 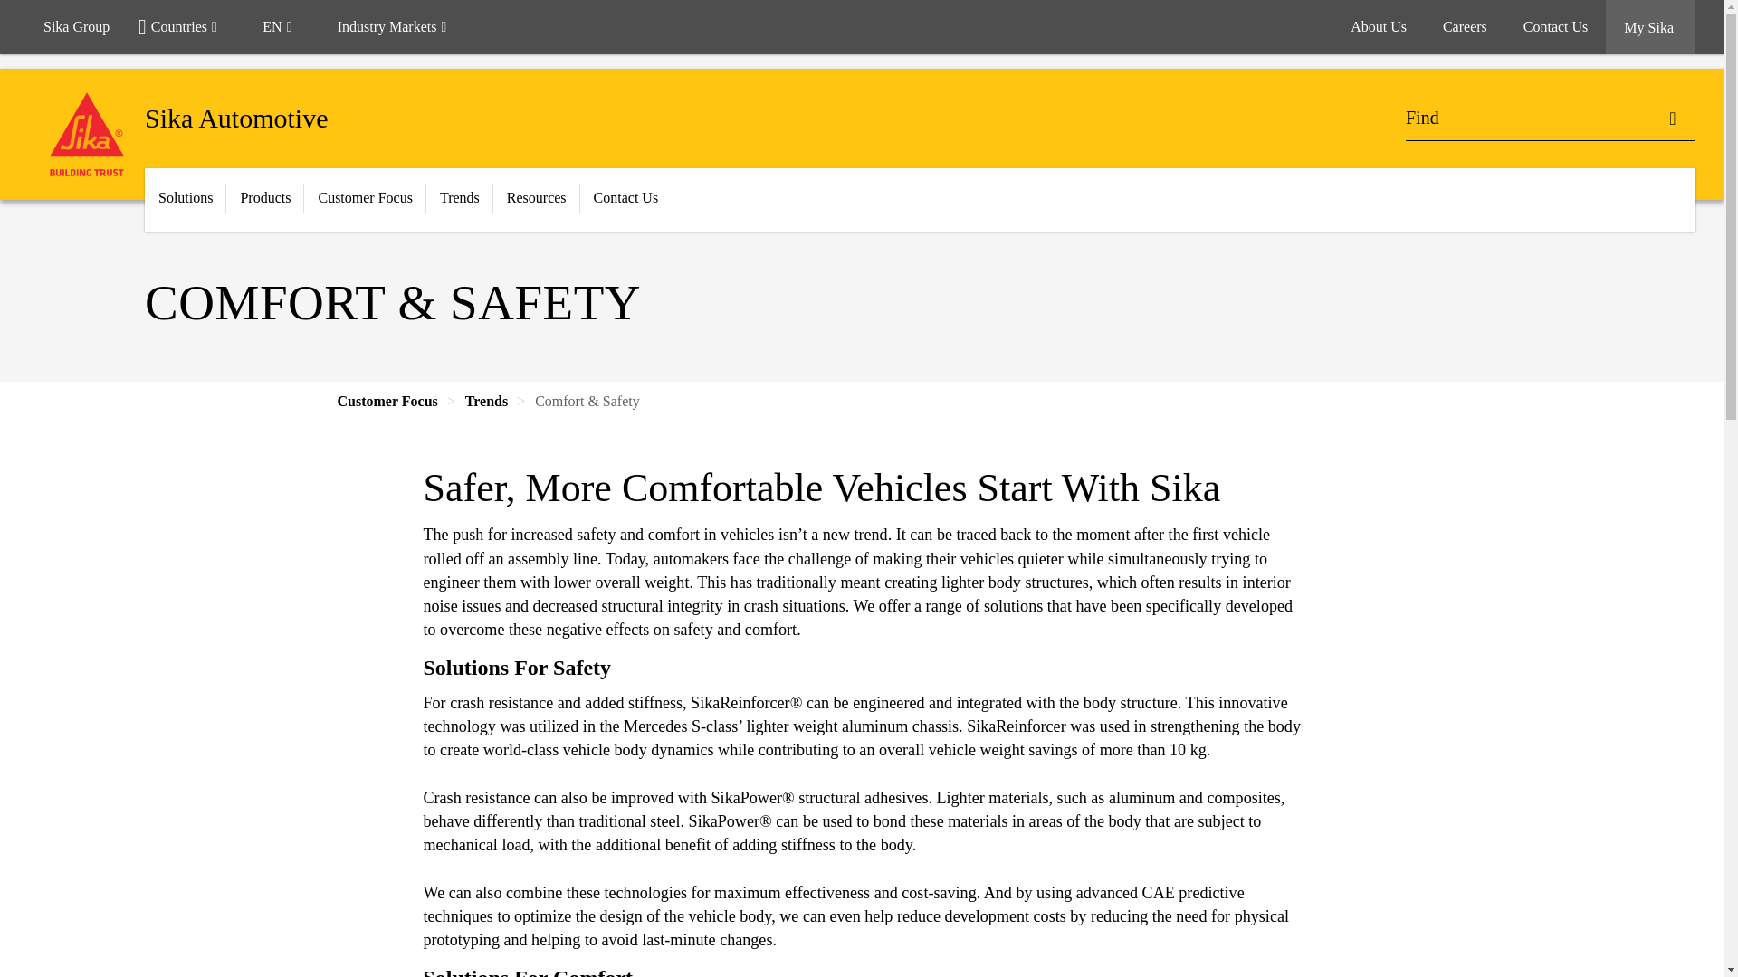 I want to click on Countries, so click(x=186, y=27).